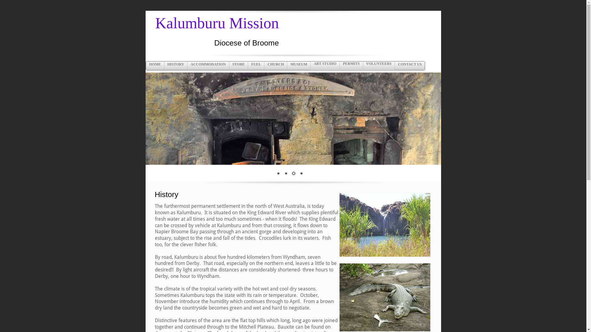 Image resolution: width=591 pixels, height=332 pixels. Describe the element at coordinates (238, 66) in the screenshot. I see `STORE` at that location.